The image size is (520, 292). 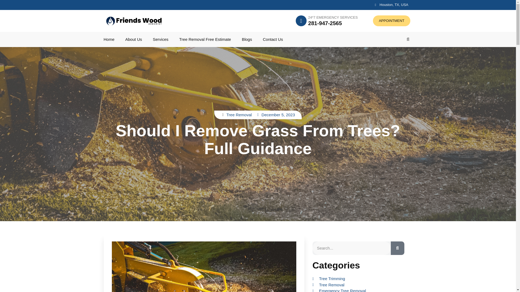 What do you see at coordinates (390, 5) in the screenshot?
I see `Houston, TX, USA` at bounding box center [390, 5].